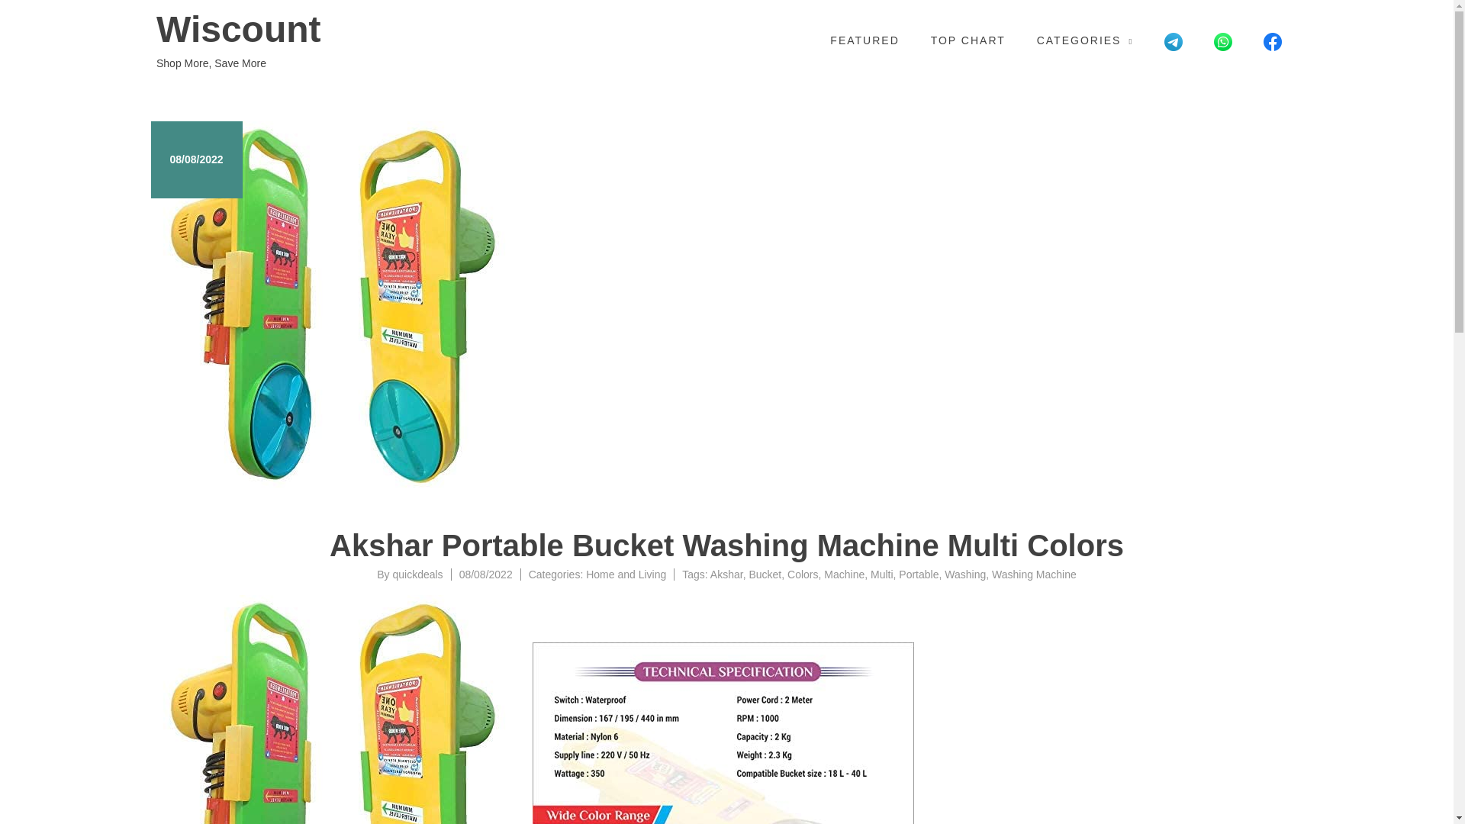  I want to click on Akshar, so click(726, 575).